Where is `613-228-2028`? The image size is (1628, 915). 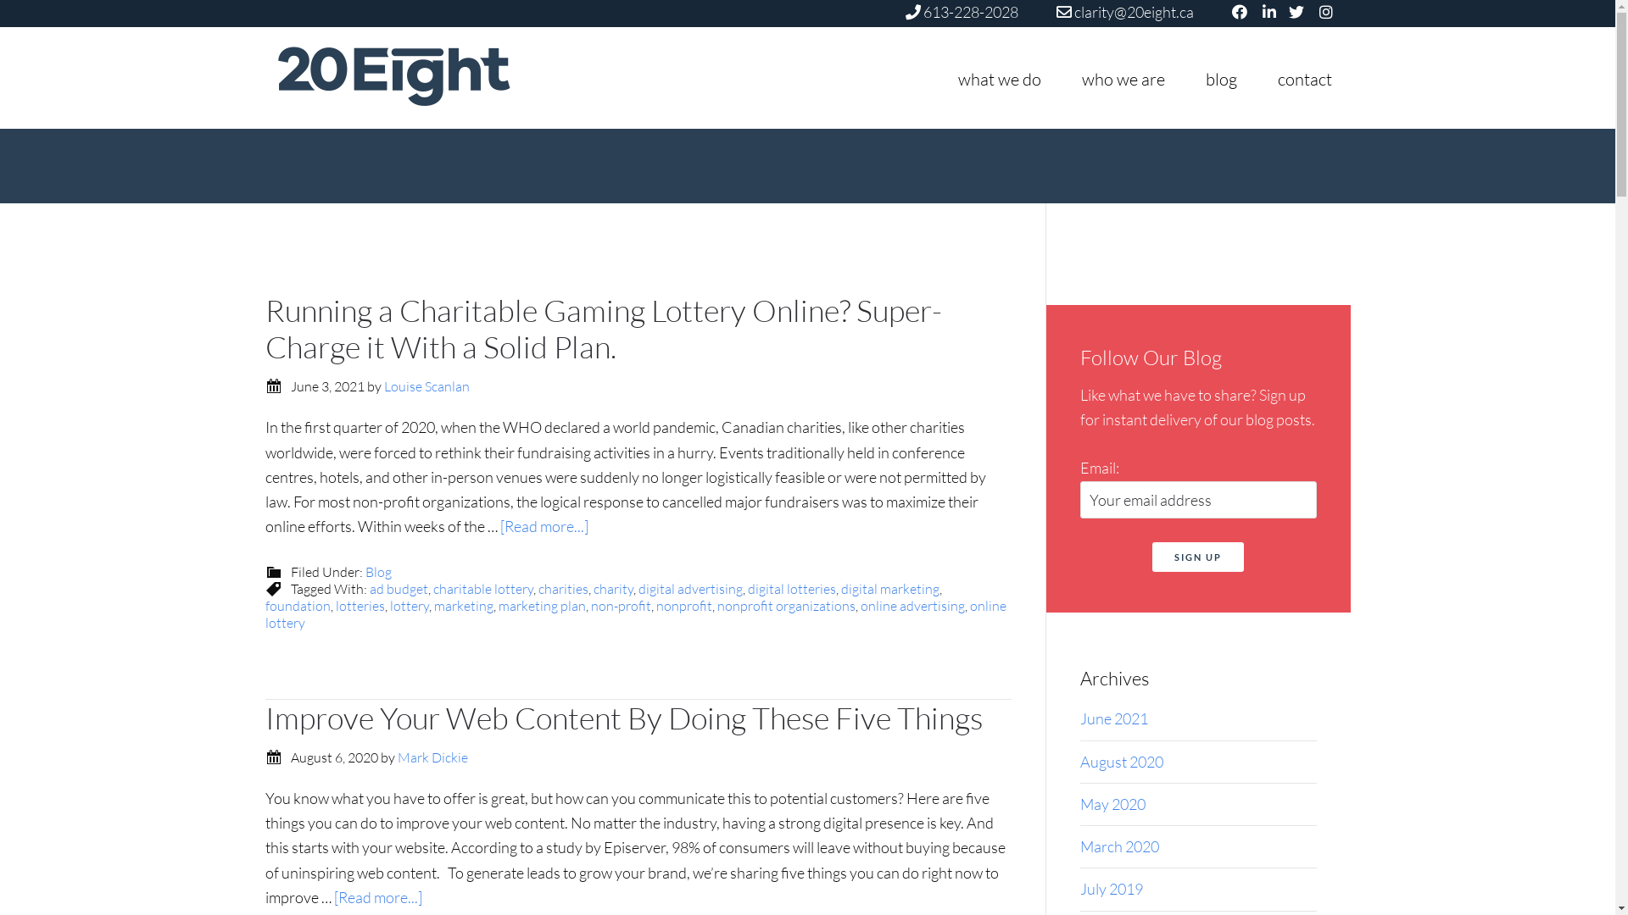
613-228-2028 is located at coordinates (962, 12).